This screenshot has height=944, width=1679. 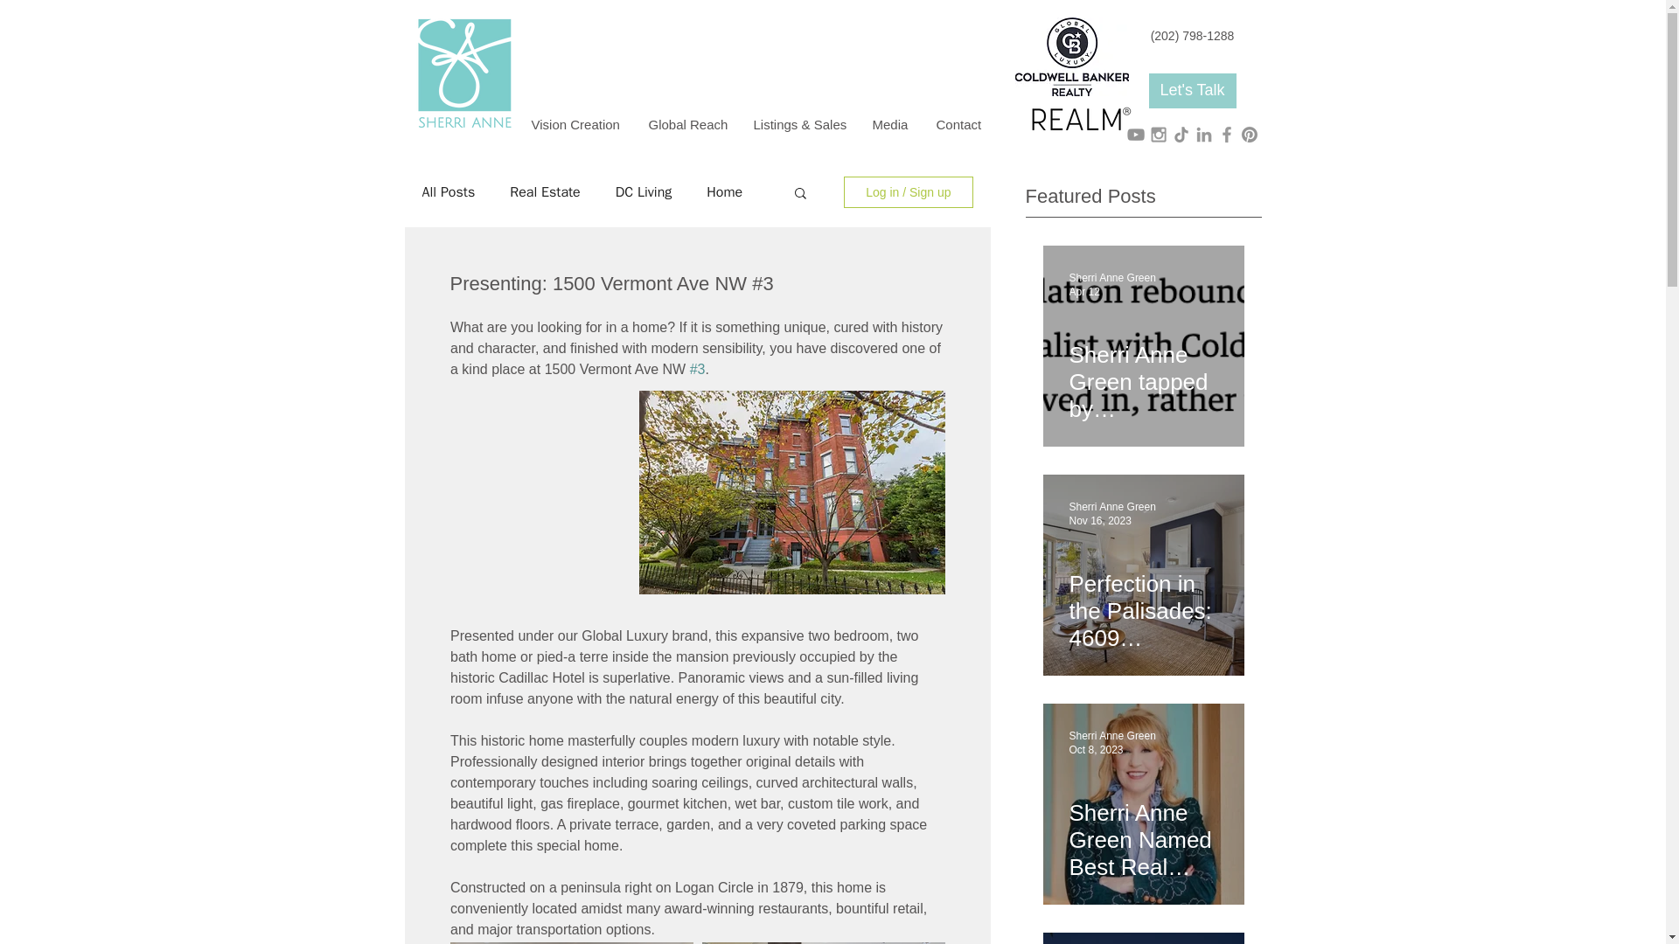 I want to click on Vision Creation, so click(x=575, y=124).